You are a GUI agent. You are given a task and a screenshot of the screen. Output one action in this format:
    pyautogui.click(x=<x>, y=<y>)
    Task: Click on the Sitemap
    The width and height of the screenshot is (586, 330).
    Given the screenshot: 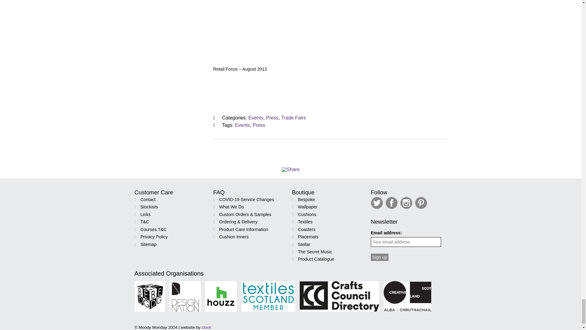 What is the action you would take?
    pyautogui.click(x=148, y=244)
    